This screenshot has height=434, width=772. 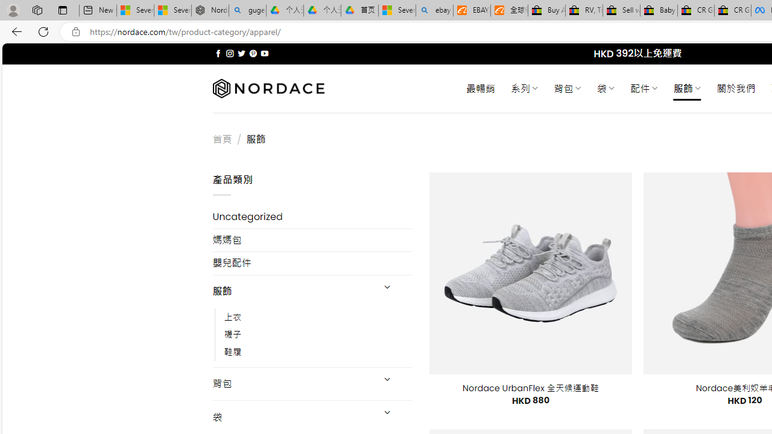 I want to click on guge yunpan - Search, so click(x=247, y=11).